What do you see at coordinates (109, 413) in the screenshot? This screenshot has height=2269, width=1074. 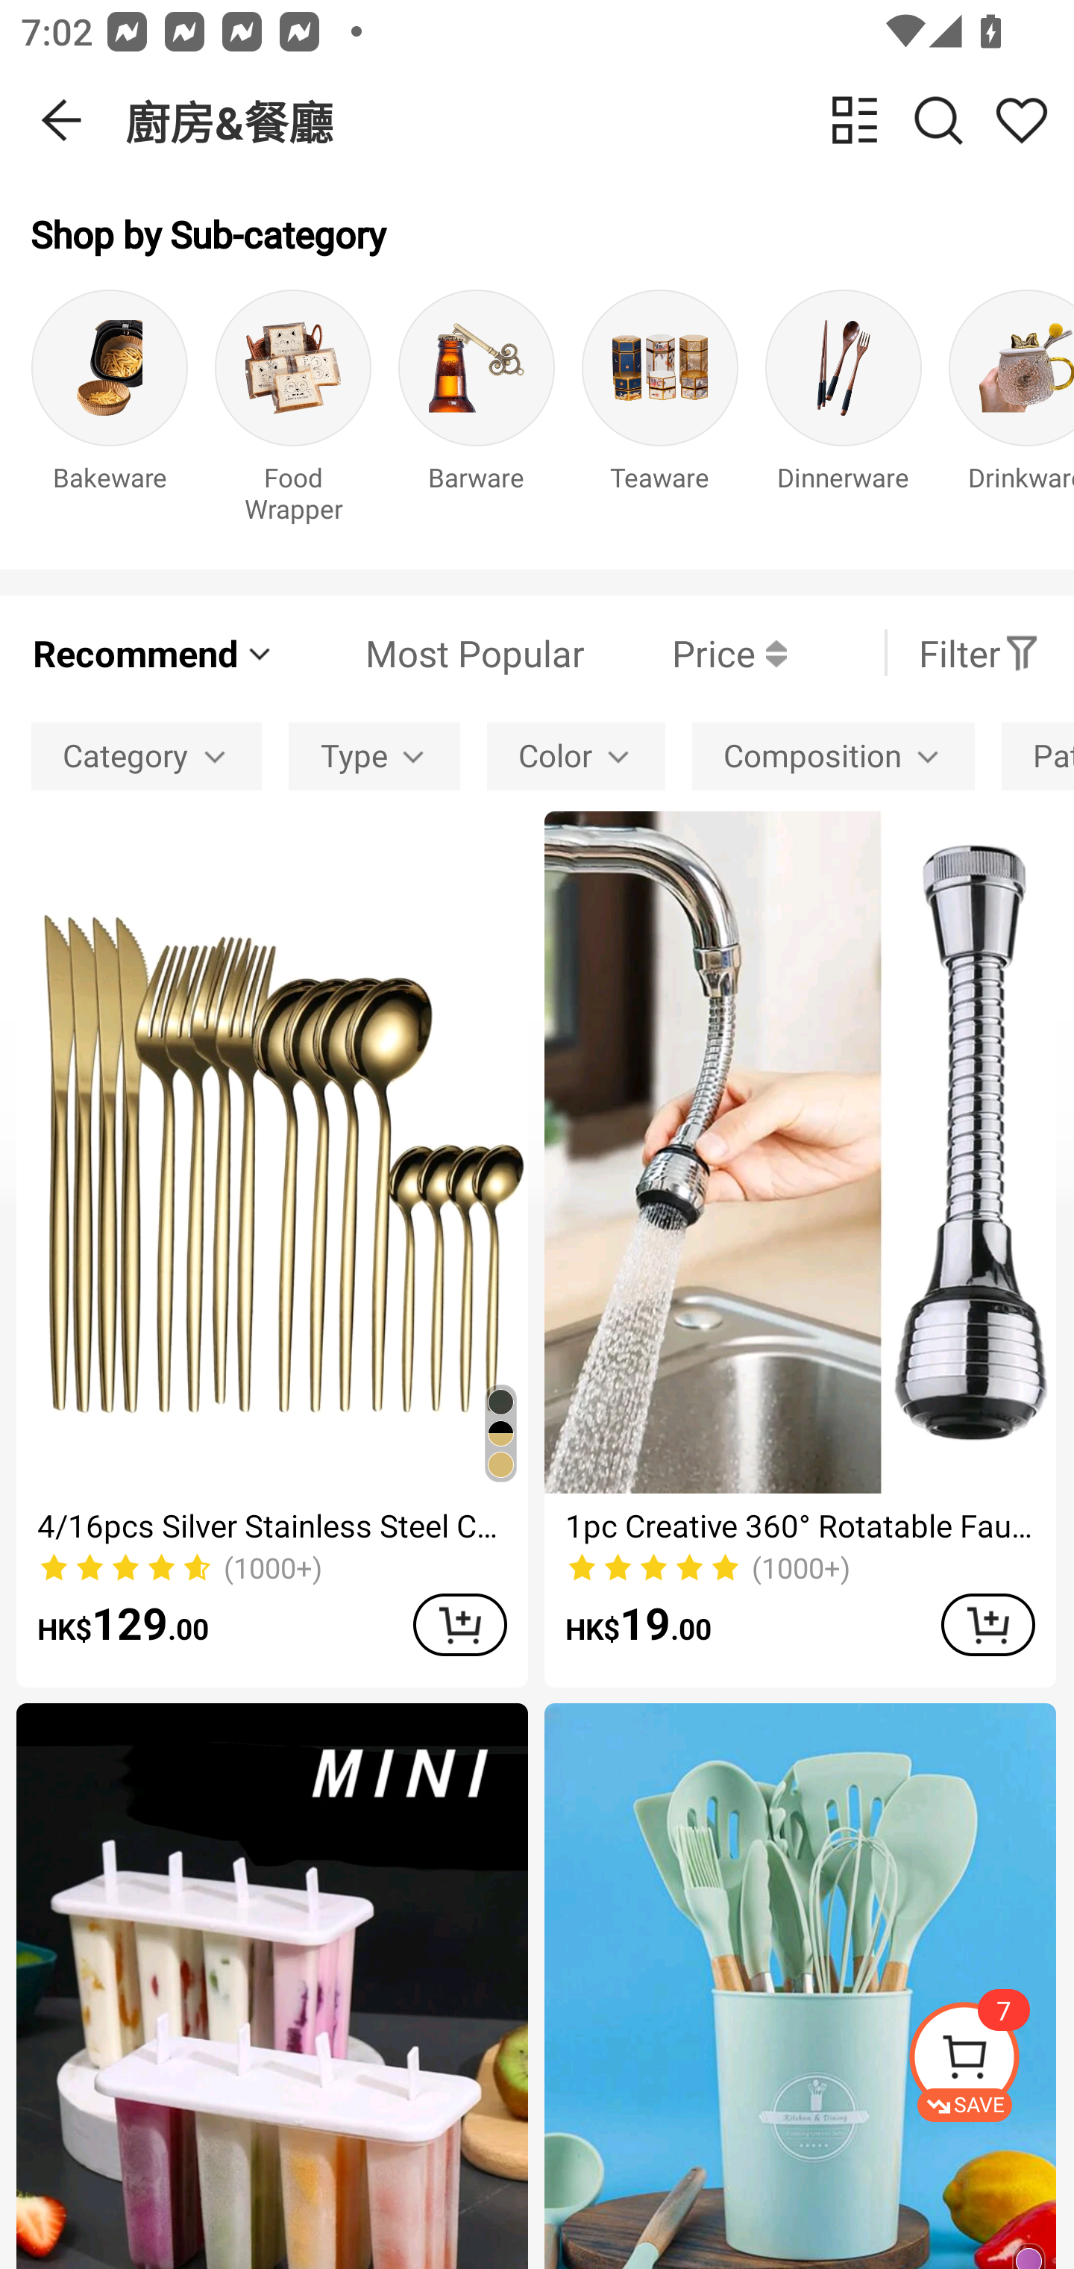 I see `Bakeware` at bounding box center [109, 413].